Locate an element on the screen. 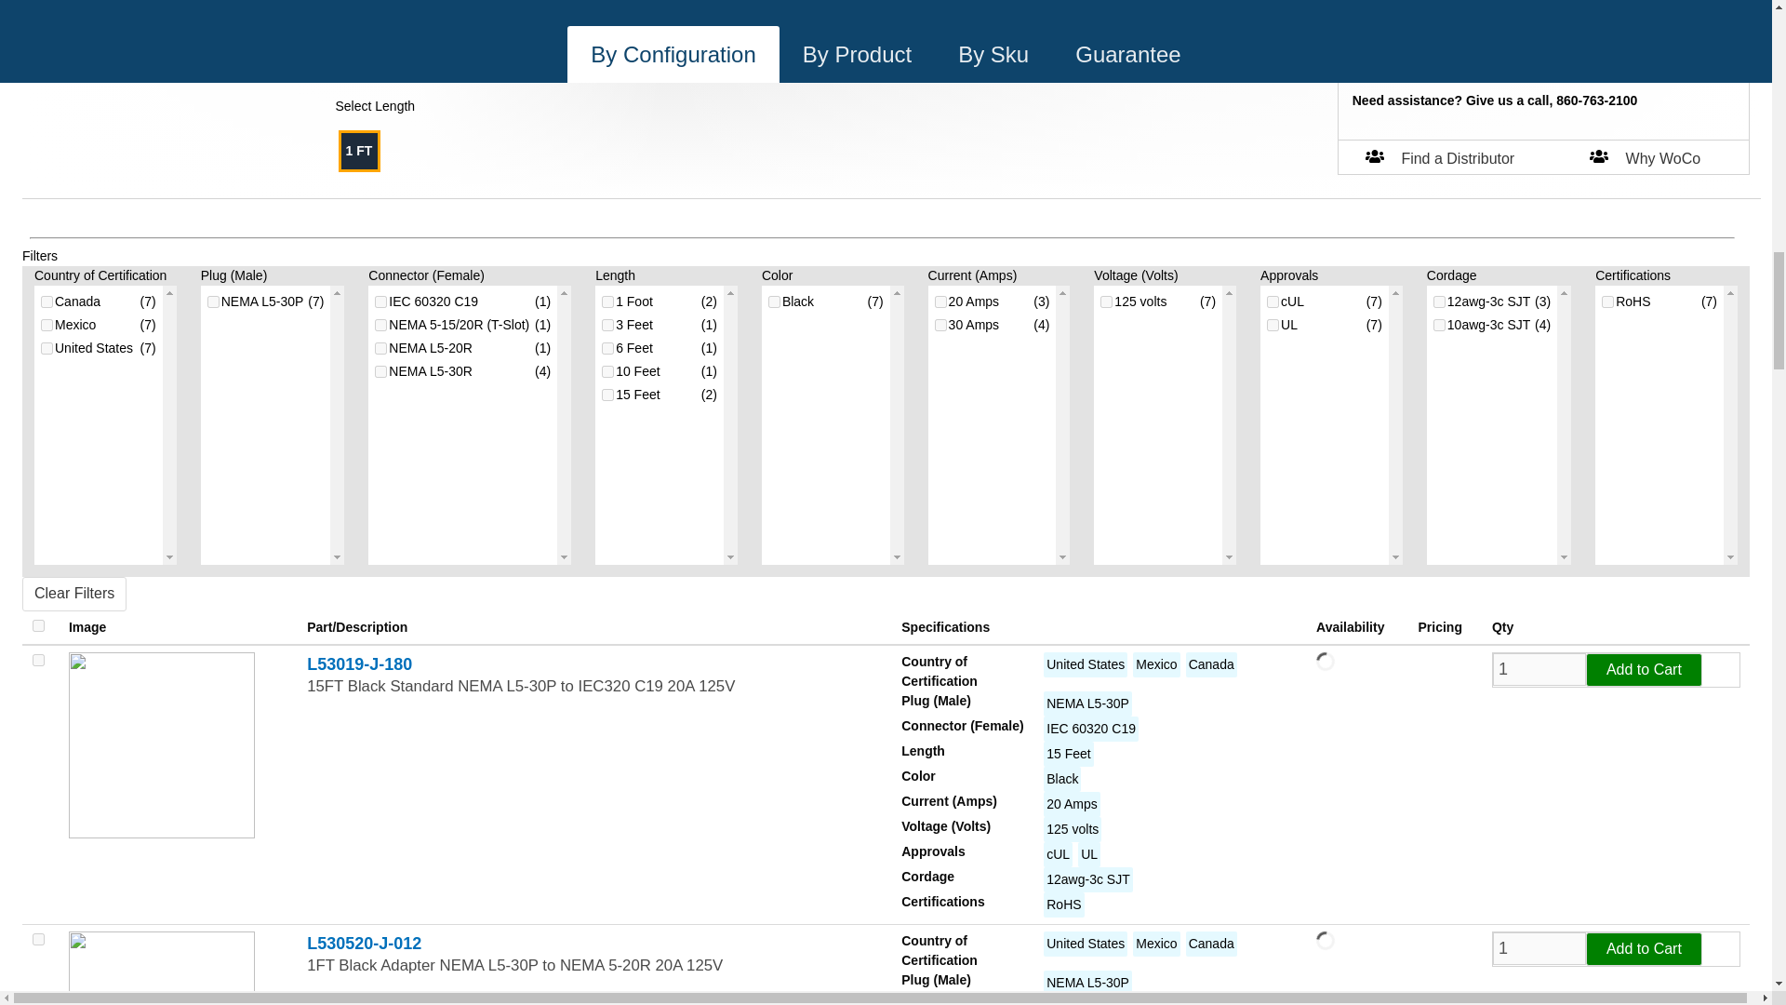 The height and width of the screenshot is (1005, 1786). 37 is located at coordinates (608, 301).